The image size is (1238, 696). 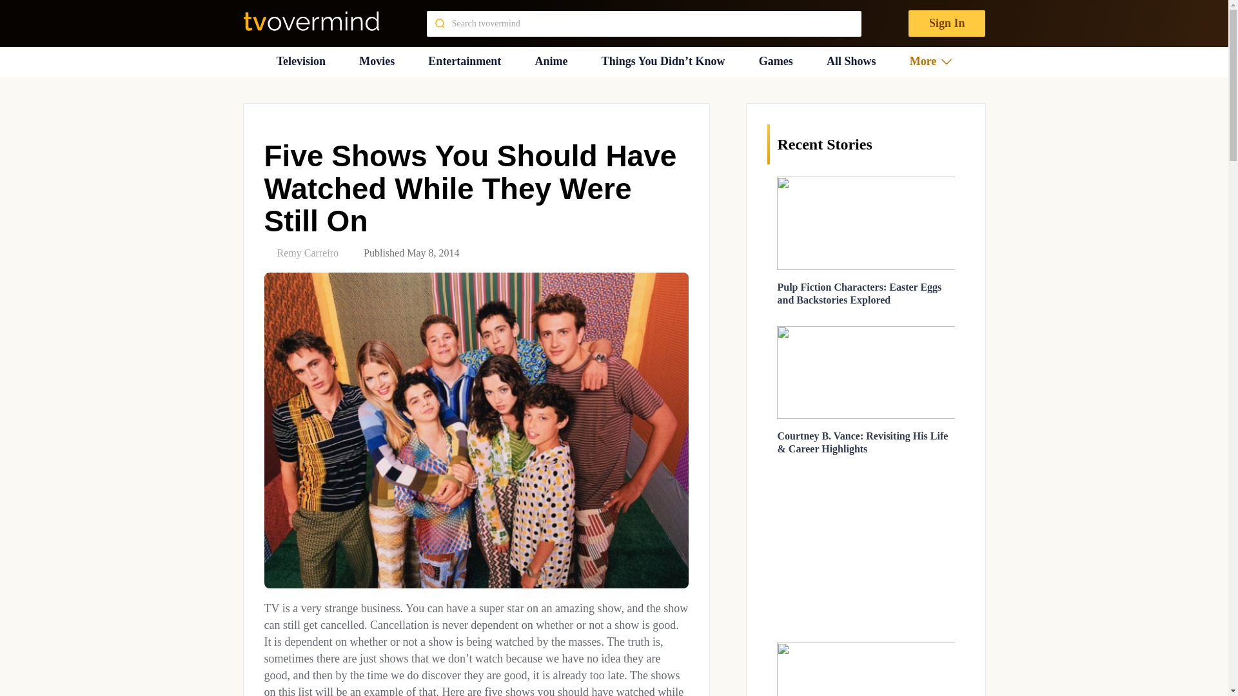 What do you see at coordinates (931, 61) in the screenshot?
I see `More` at bounding box center [931, 61].